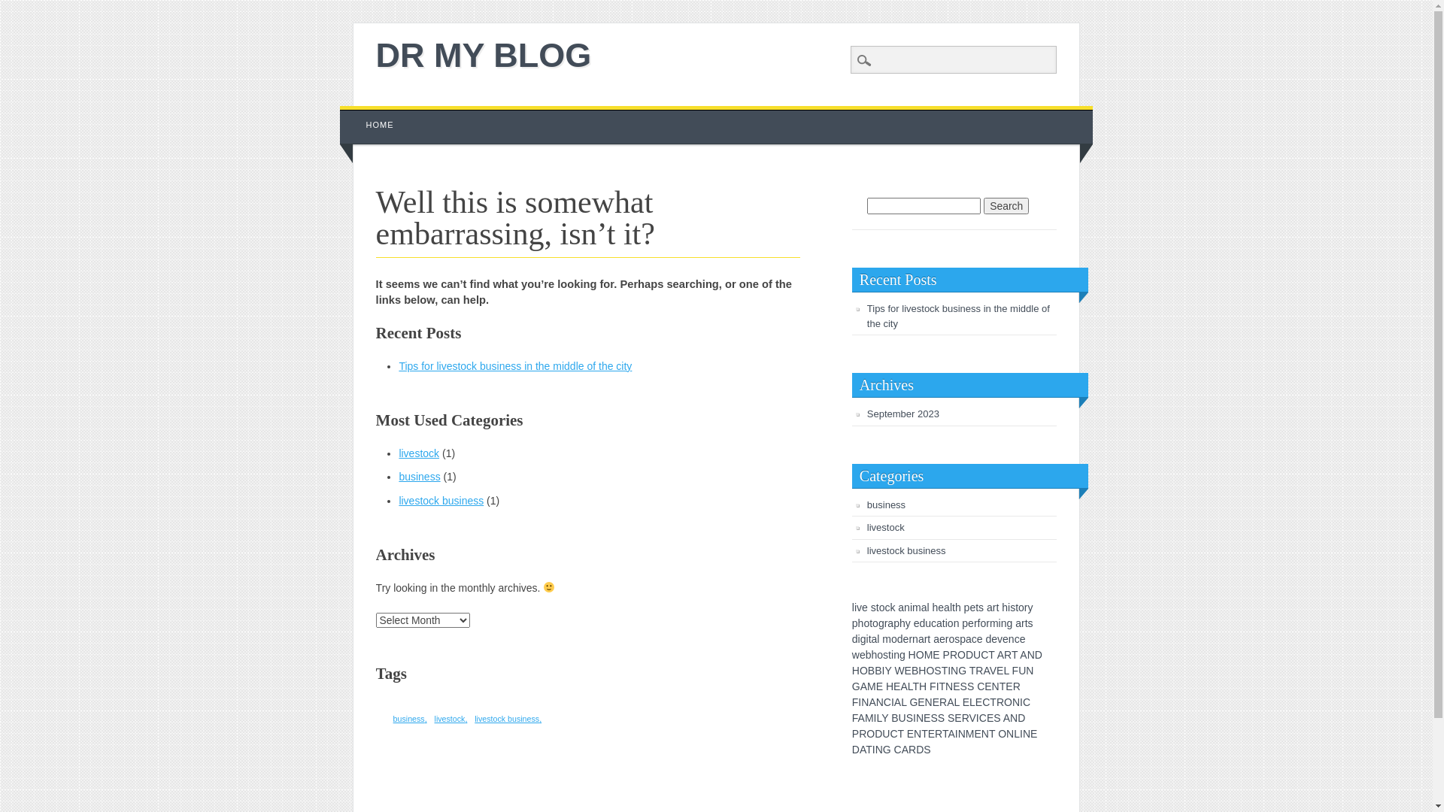 The width and height of the screenshot is (1444, 812). Describe the element at coordinates (1021, 702) in the screenshot. I see `I` at that location.